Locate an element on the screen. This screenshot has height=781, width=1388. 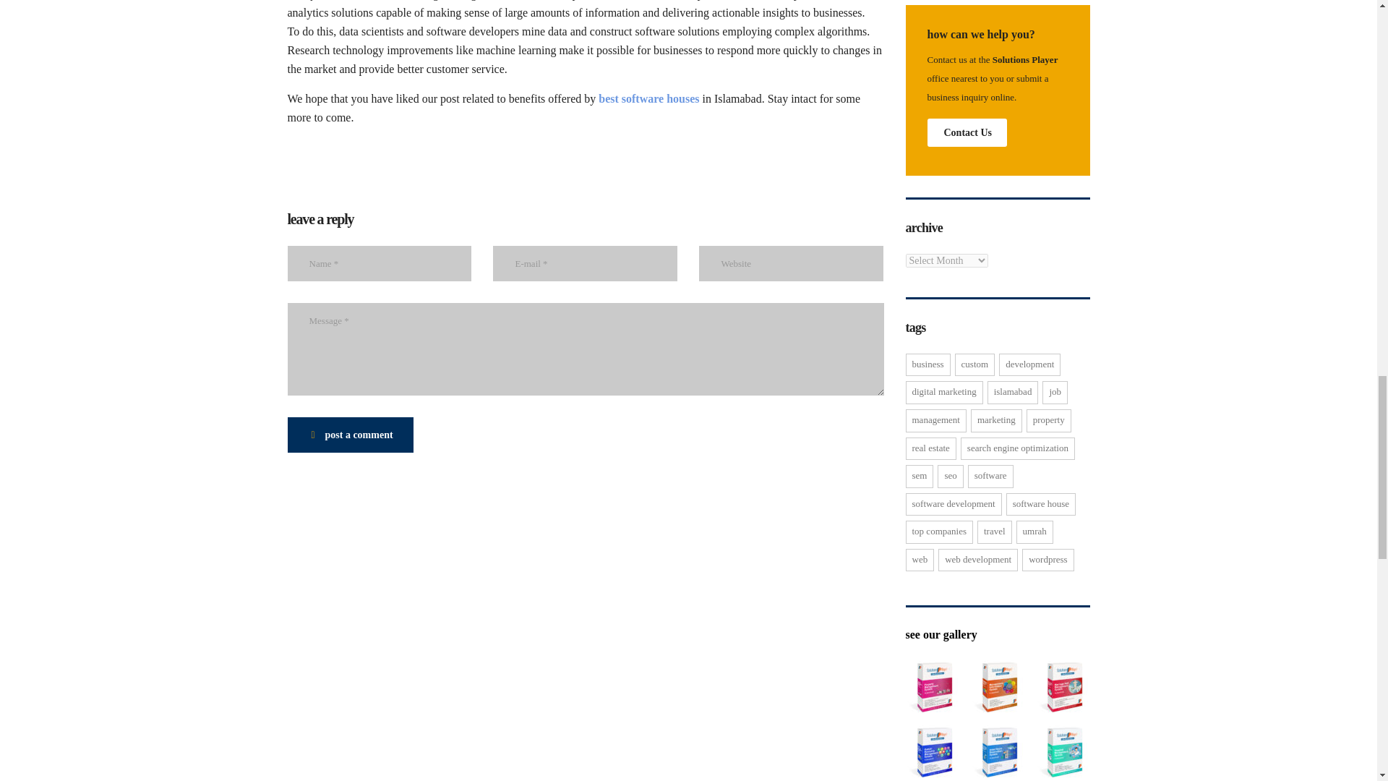
hotel is located at coordinates (997, 752).